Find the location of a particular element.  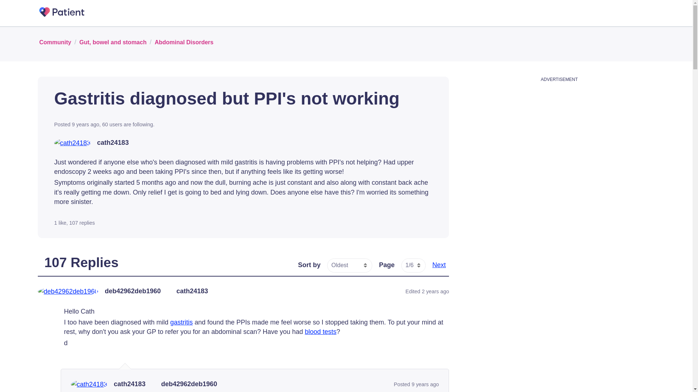

gastritis is located at coordinates (181, 322).